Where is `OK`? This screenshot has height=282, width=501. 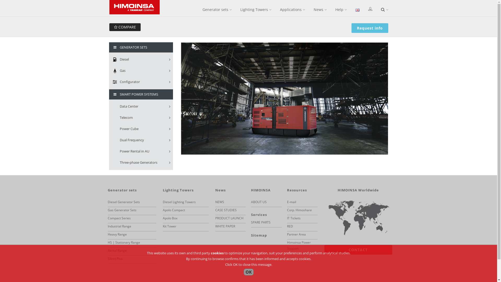
OK is located at coordinates (249, 272).